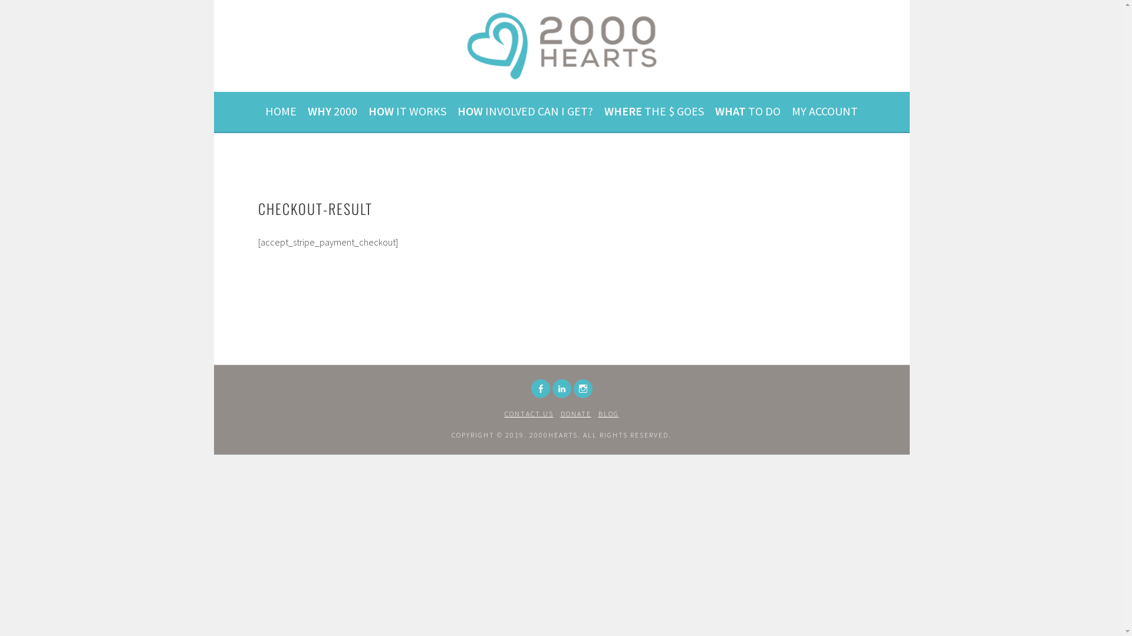 The width and height of the screenshot is (1132, 636). Describe the element at coordinates (825, 112) in the screenshot. I see `MY ACCOUNT` at that location.